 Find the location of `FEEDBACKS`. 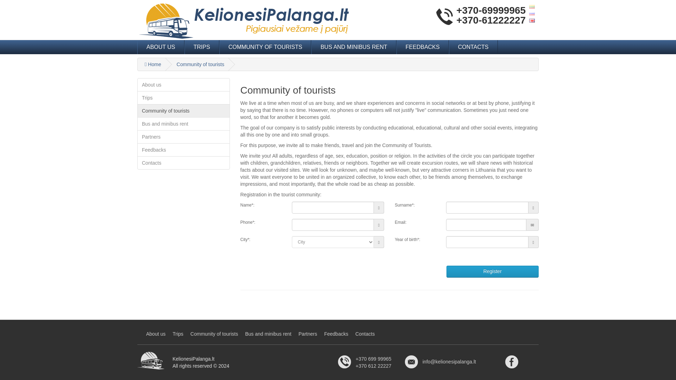

FEEDBACKS is located at coordinates (423, 47).